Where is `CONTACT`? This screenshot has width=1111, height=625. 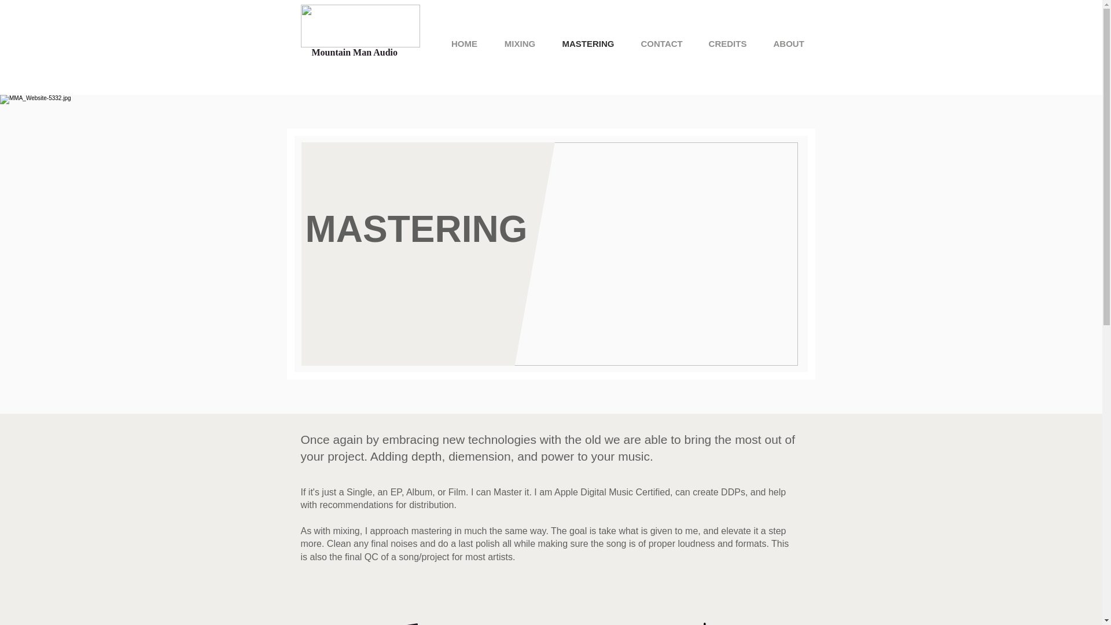 CONTACT is located at coordinates (661, 43).